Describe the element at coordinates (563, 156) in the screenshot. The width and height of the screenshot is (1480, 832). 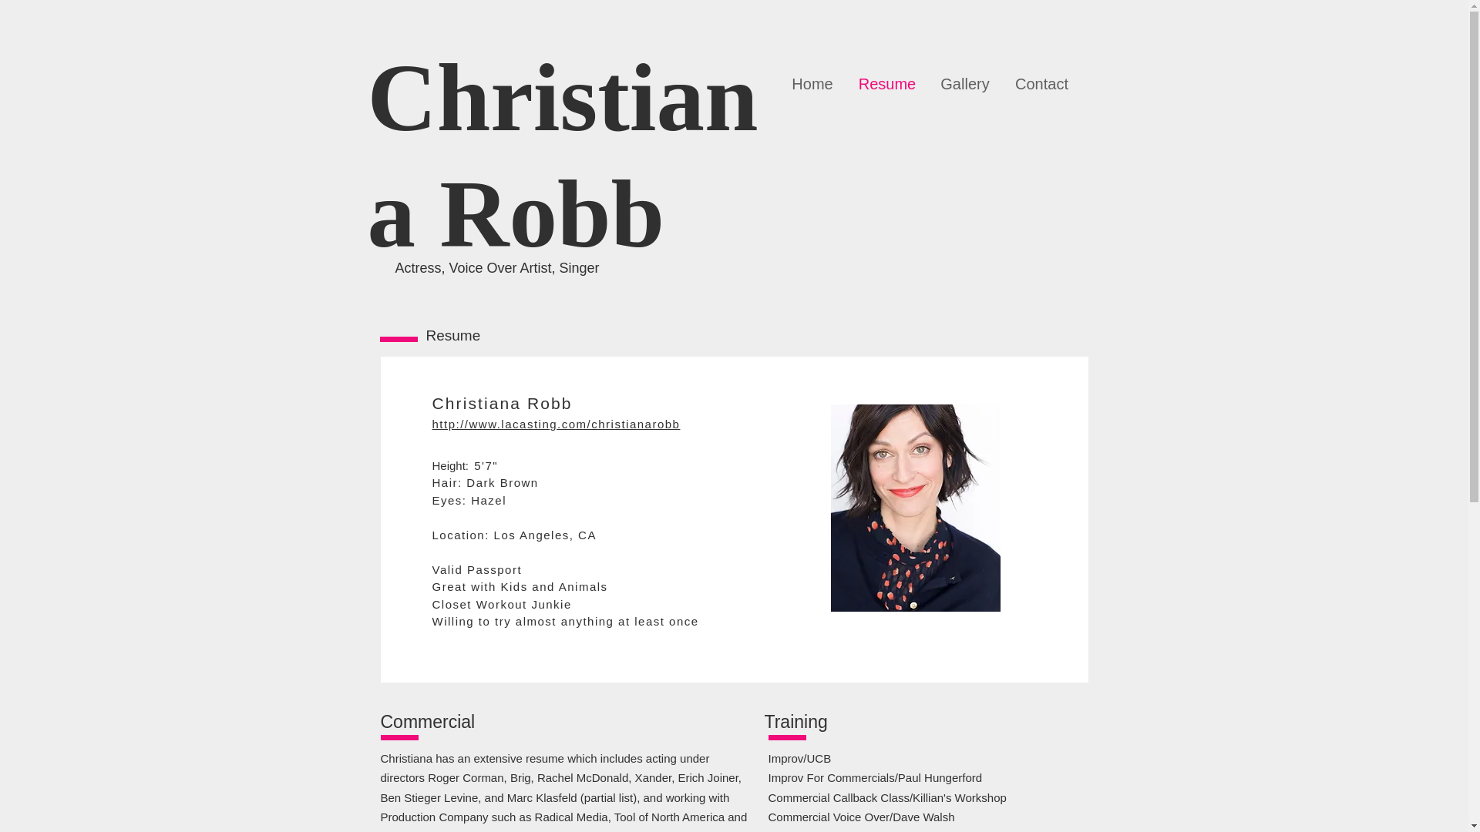
I see `Christiana Robb` at that location.